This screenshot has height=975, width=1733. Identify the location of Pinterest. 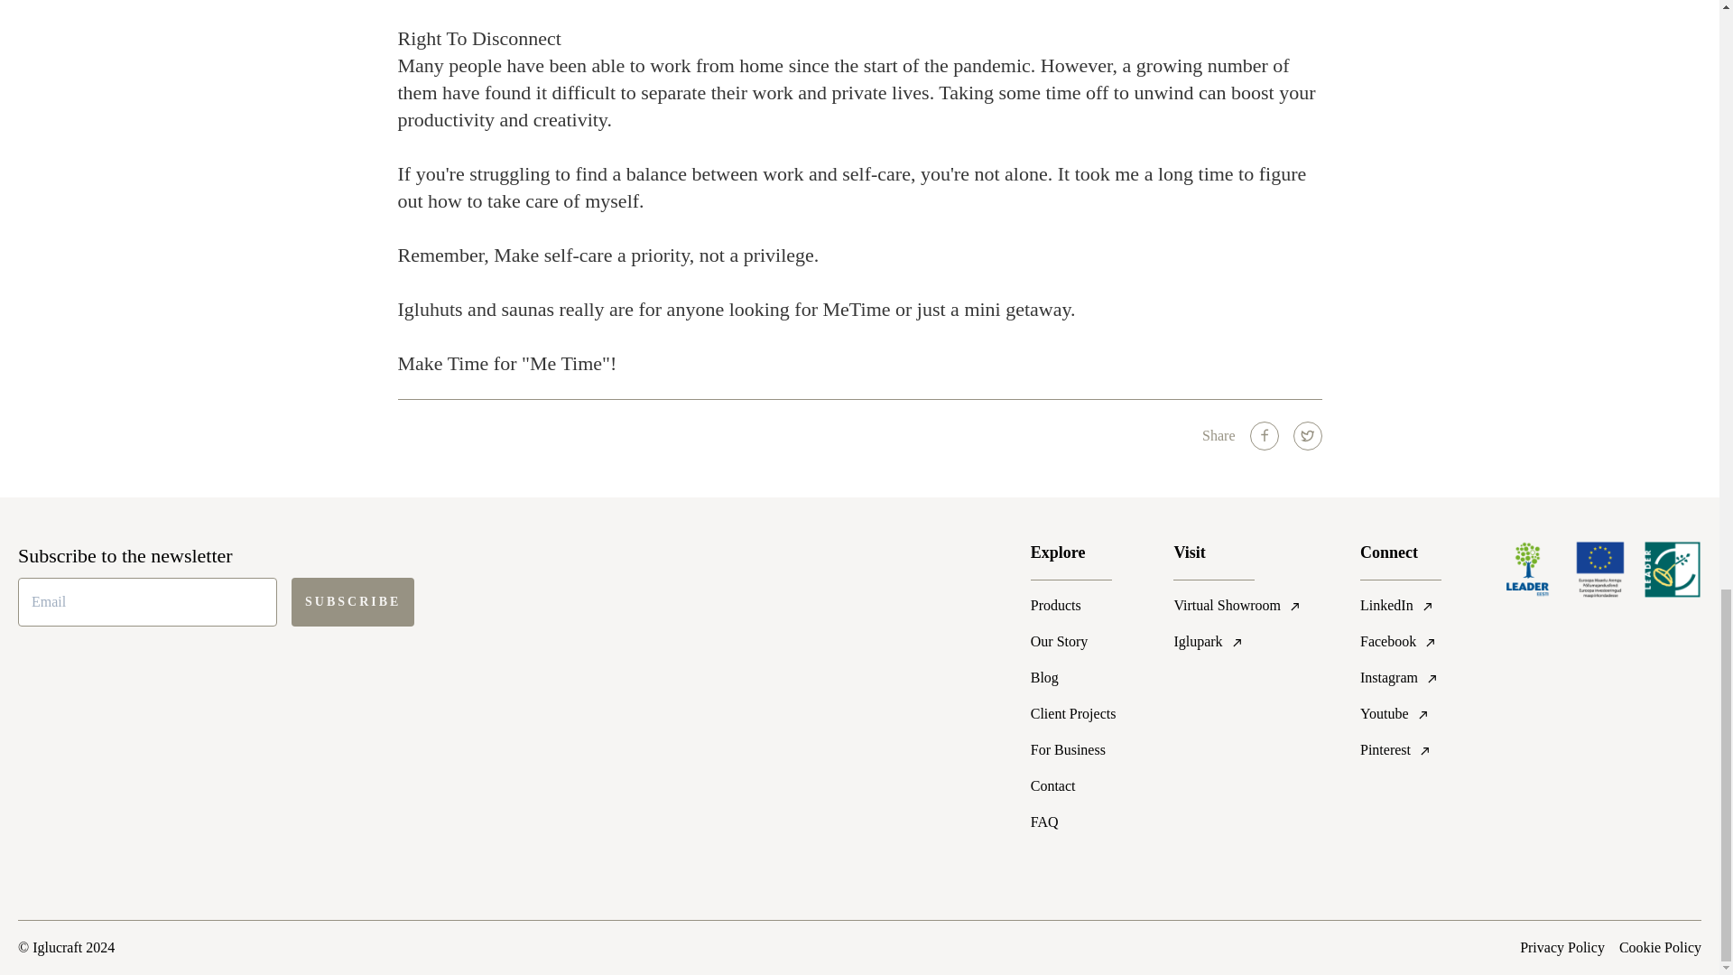
(1401, 749).